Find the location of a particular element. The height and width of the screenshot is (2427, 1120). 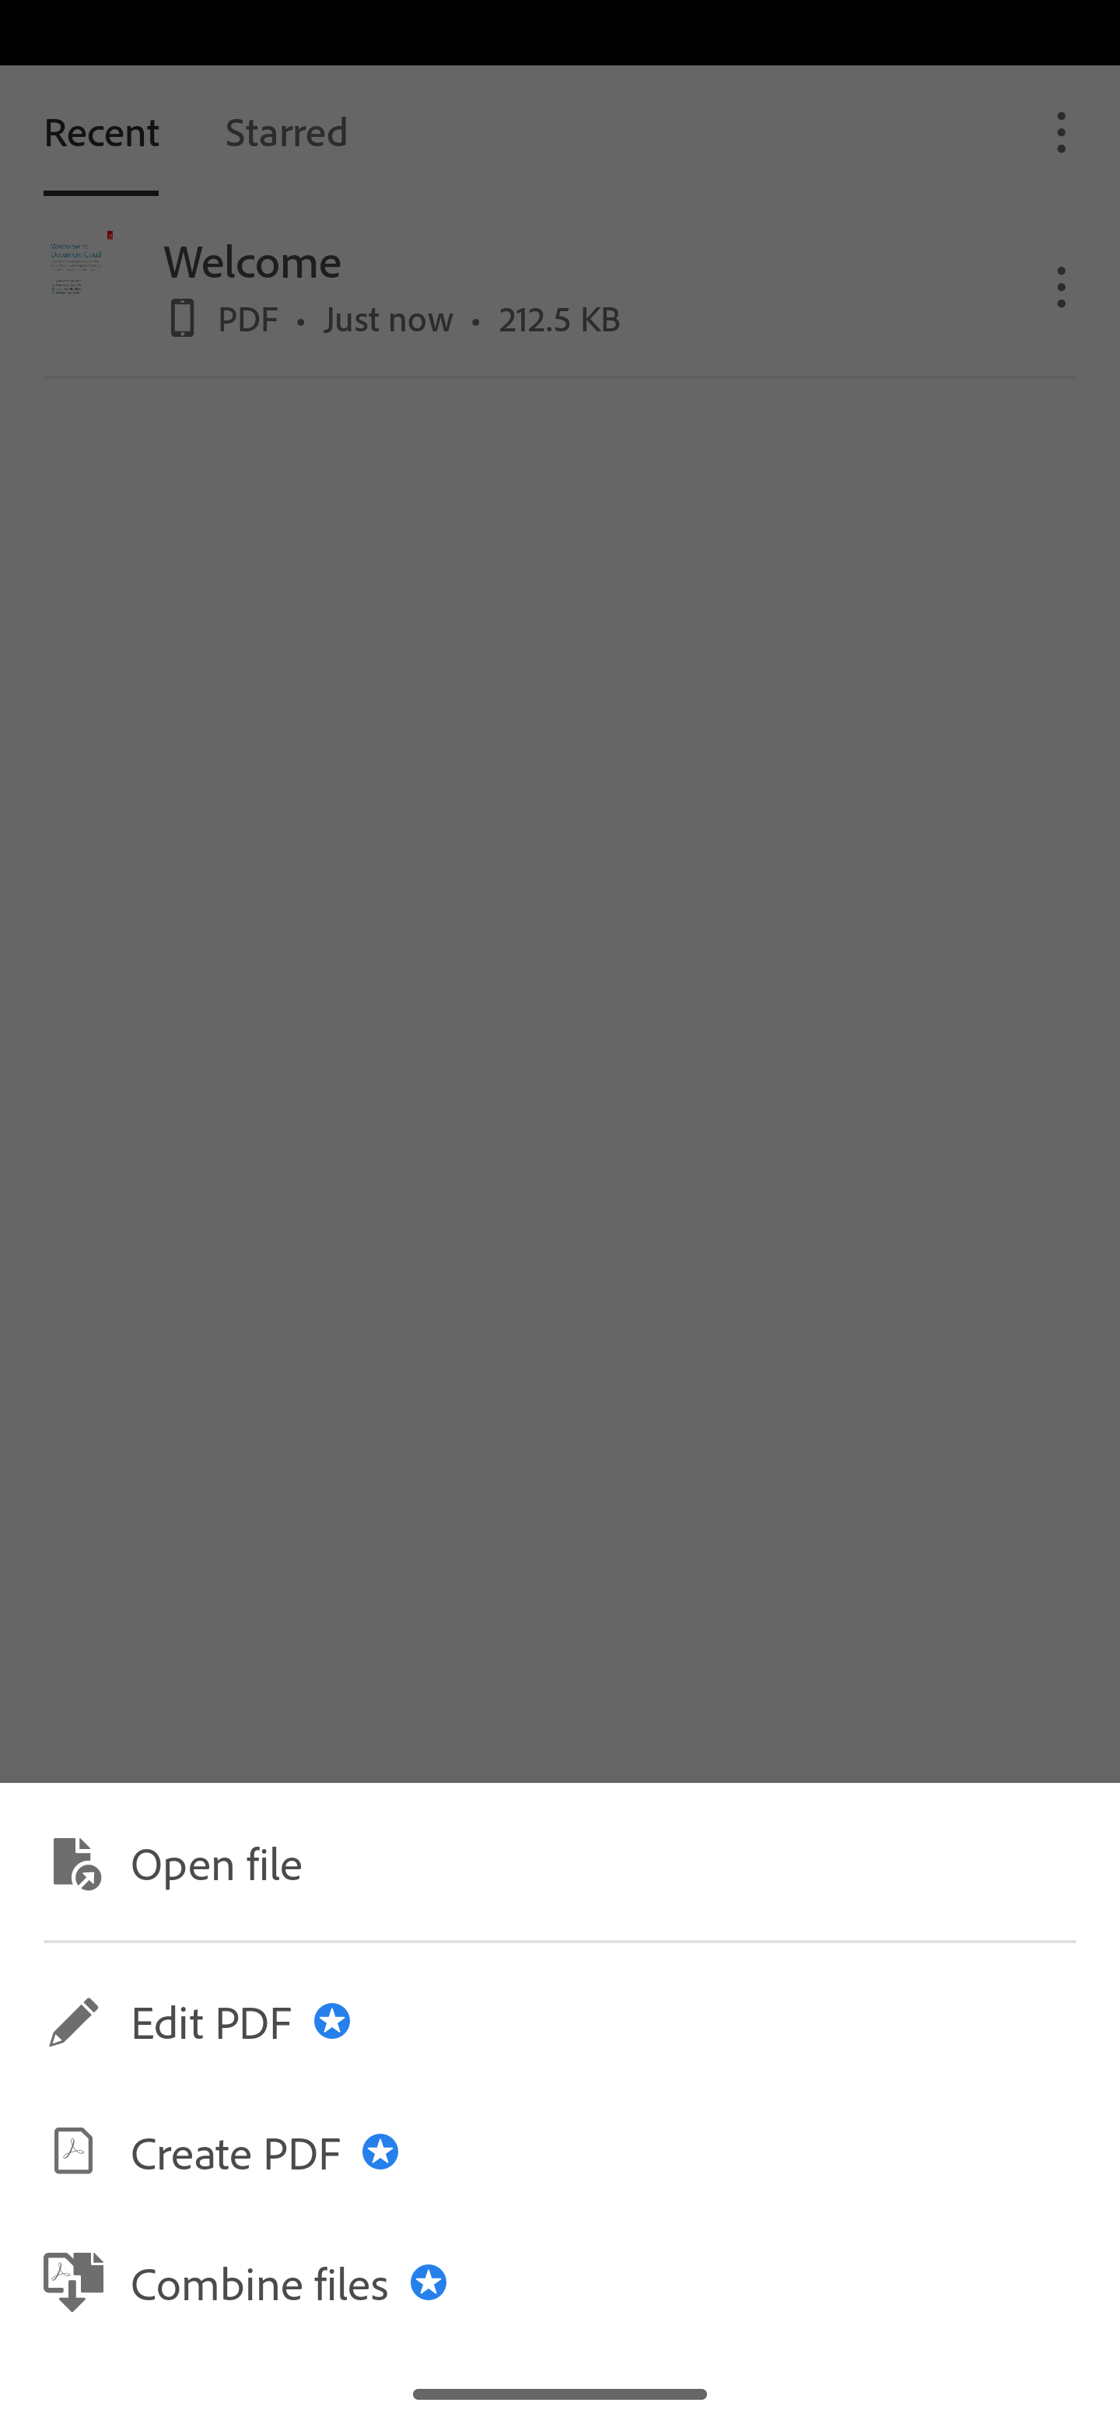

Combine files Premium is located at coordinates (560, 2281).